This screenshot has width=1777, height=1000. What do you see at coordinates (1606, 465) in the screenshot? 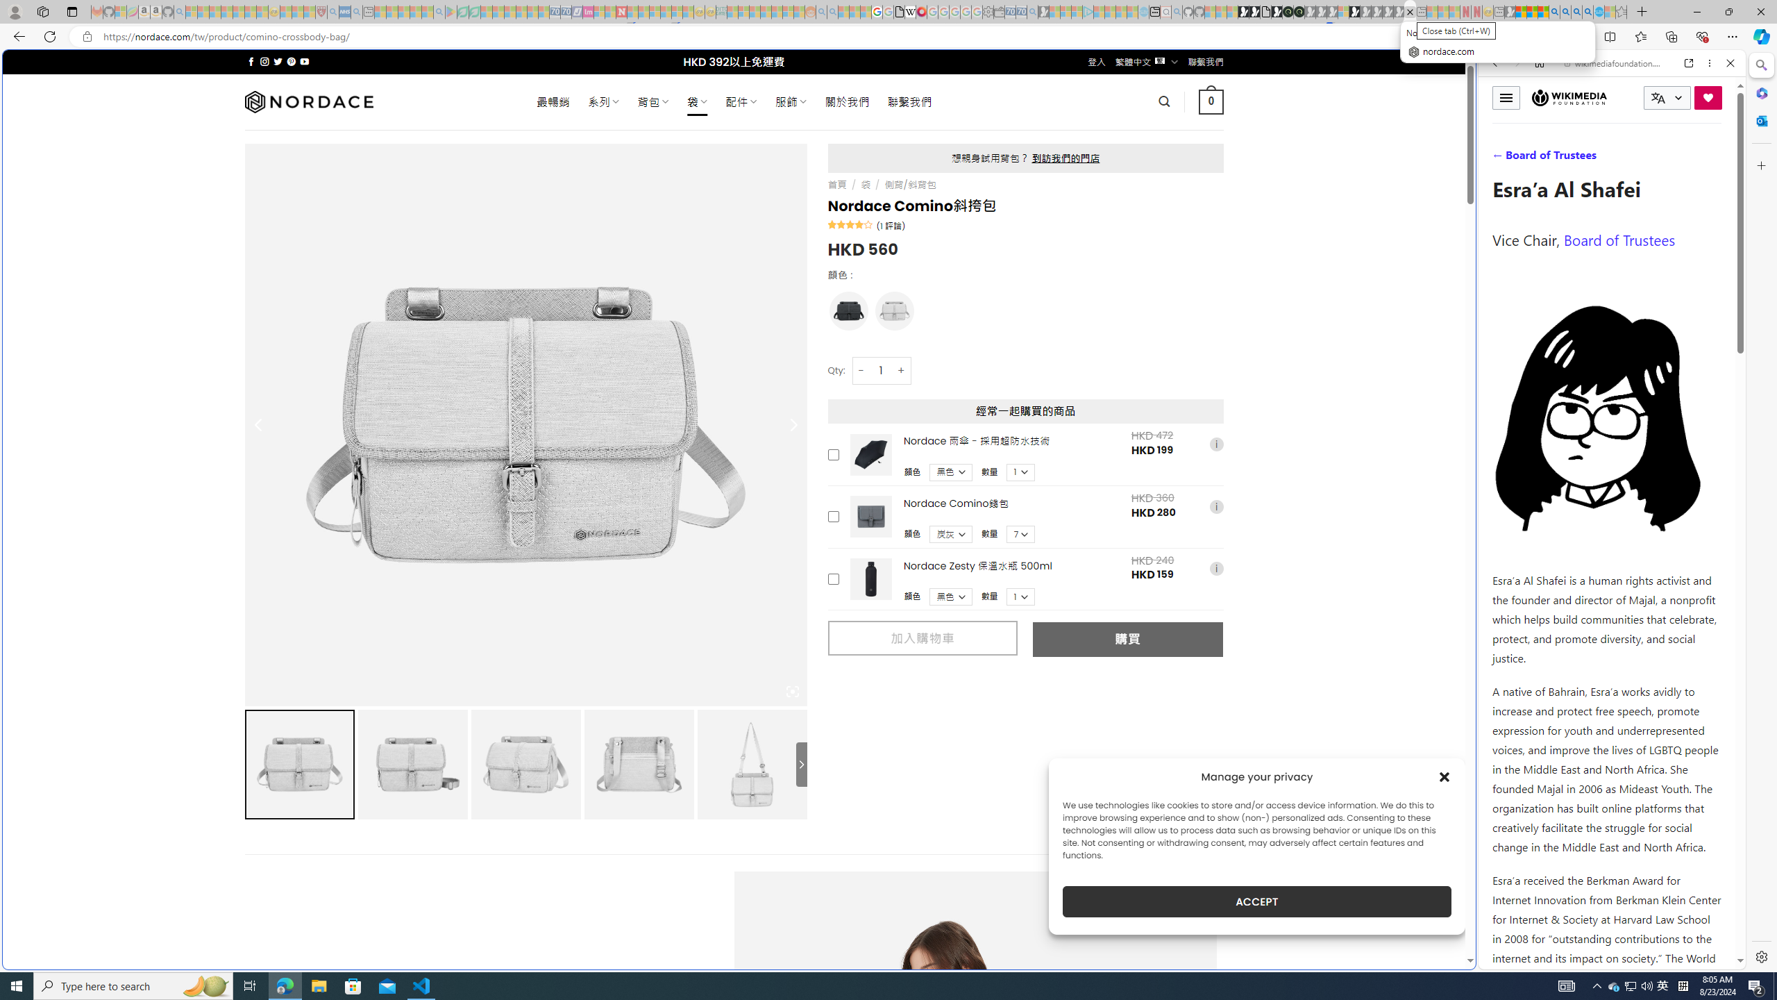
I see `Wiktionary` at bounding box center [1606, 465].